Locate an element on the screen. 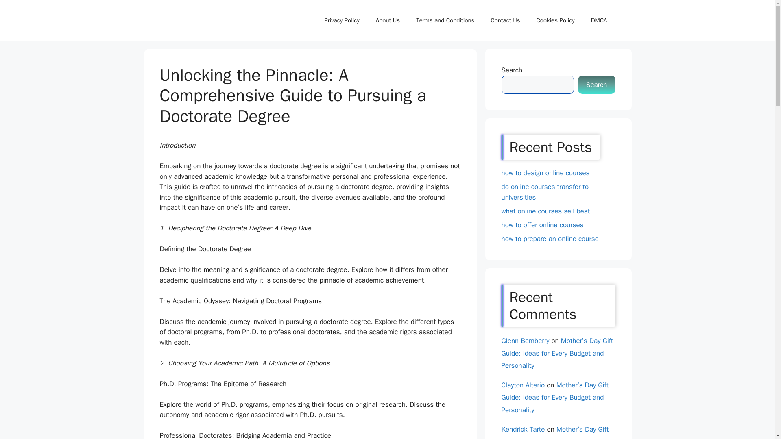  Privacy Policy is located at coordinates (342, 20).